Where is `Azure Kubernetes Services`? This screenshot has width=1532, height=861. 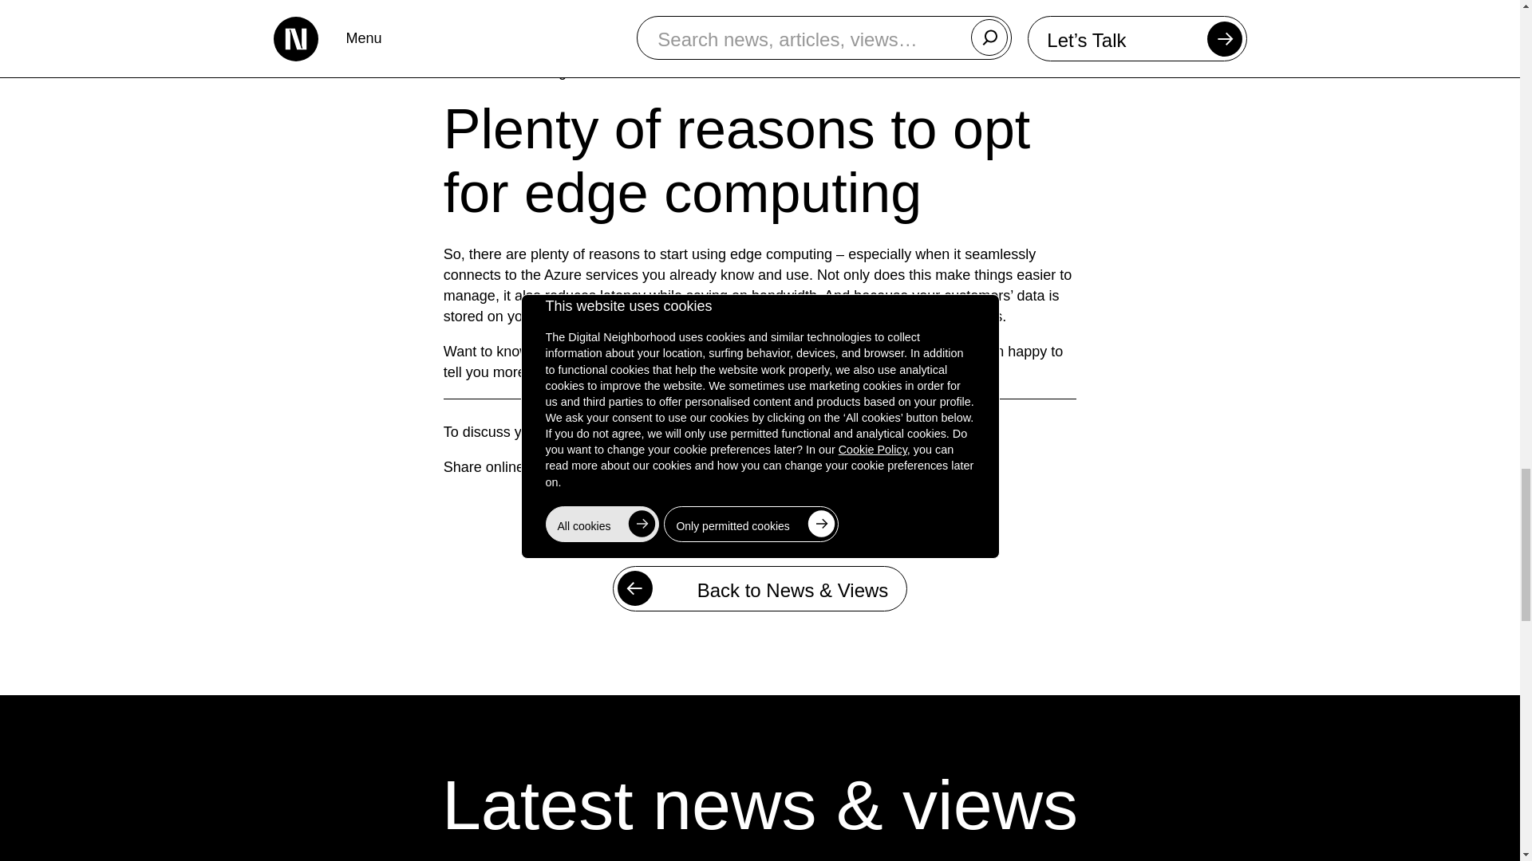
Azure Kubernetes Services is located at coordinates (825, 51).